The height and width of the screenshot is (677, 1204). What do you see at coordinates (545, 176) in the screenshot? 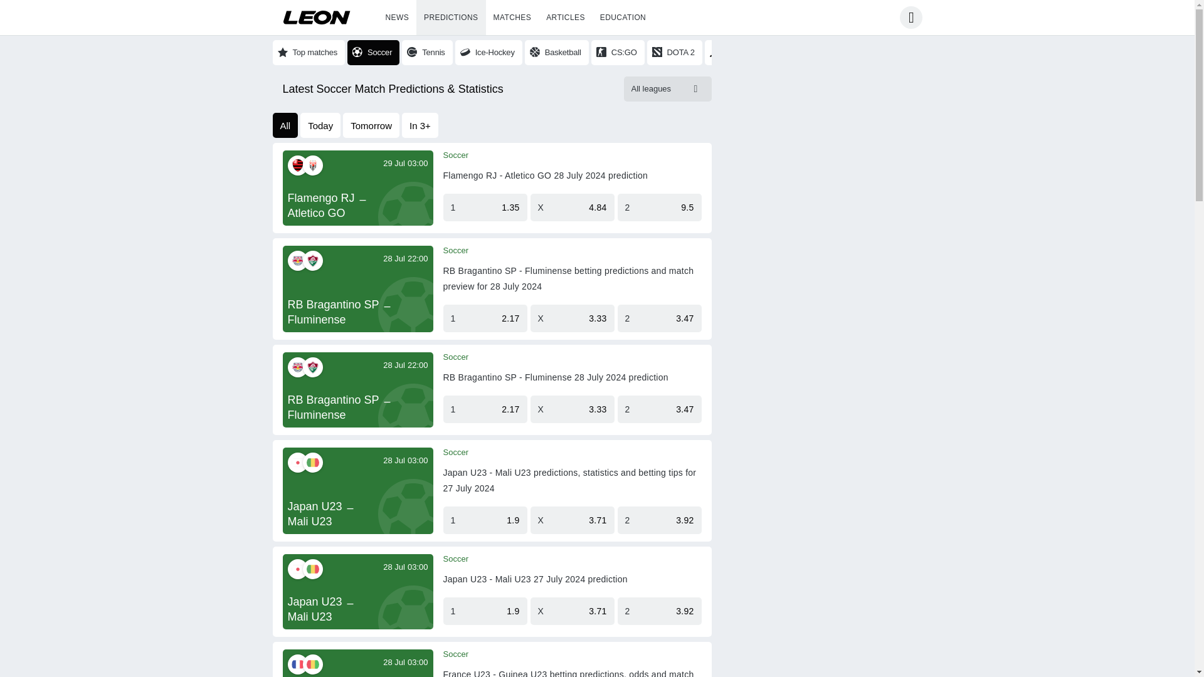
I see `Flamengo RJ - Atletico GO 28 July 2024 prediction` at bounding box center [545, 176].